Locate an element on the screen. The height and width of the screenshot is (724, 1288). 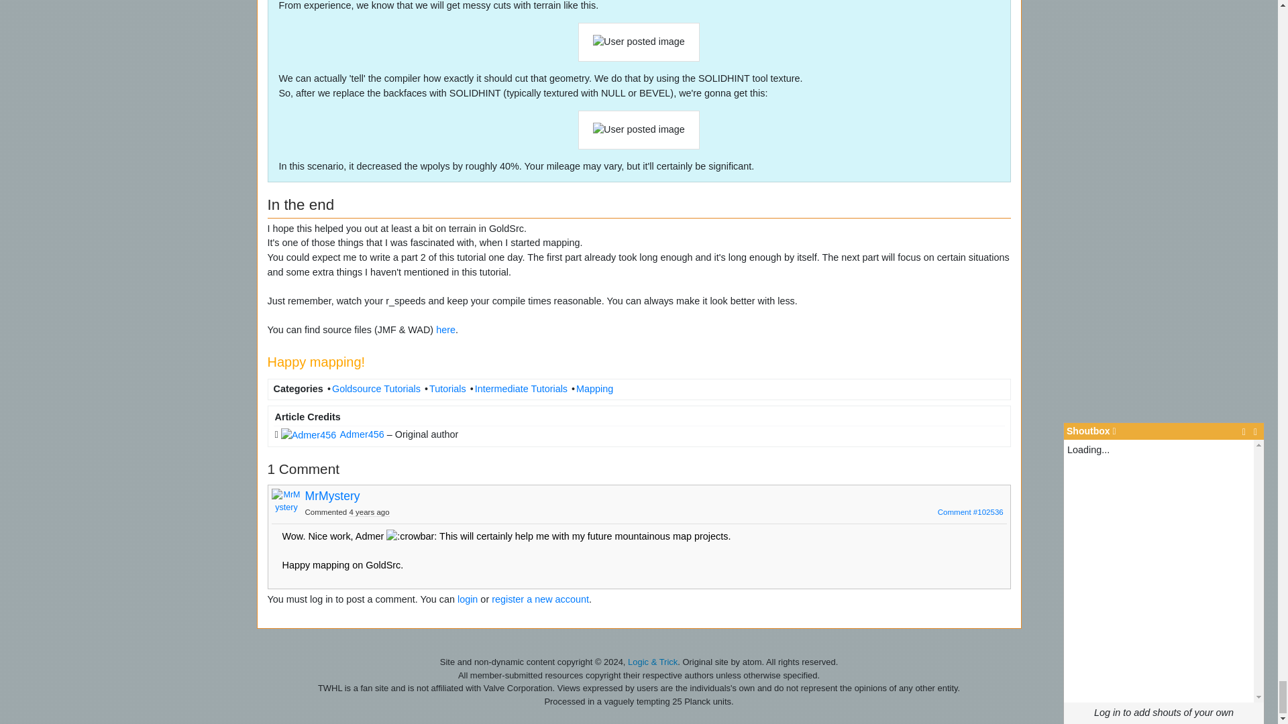
MrMystery is located at coordinates (286, 504).